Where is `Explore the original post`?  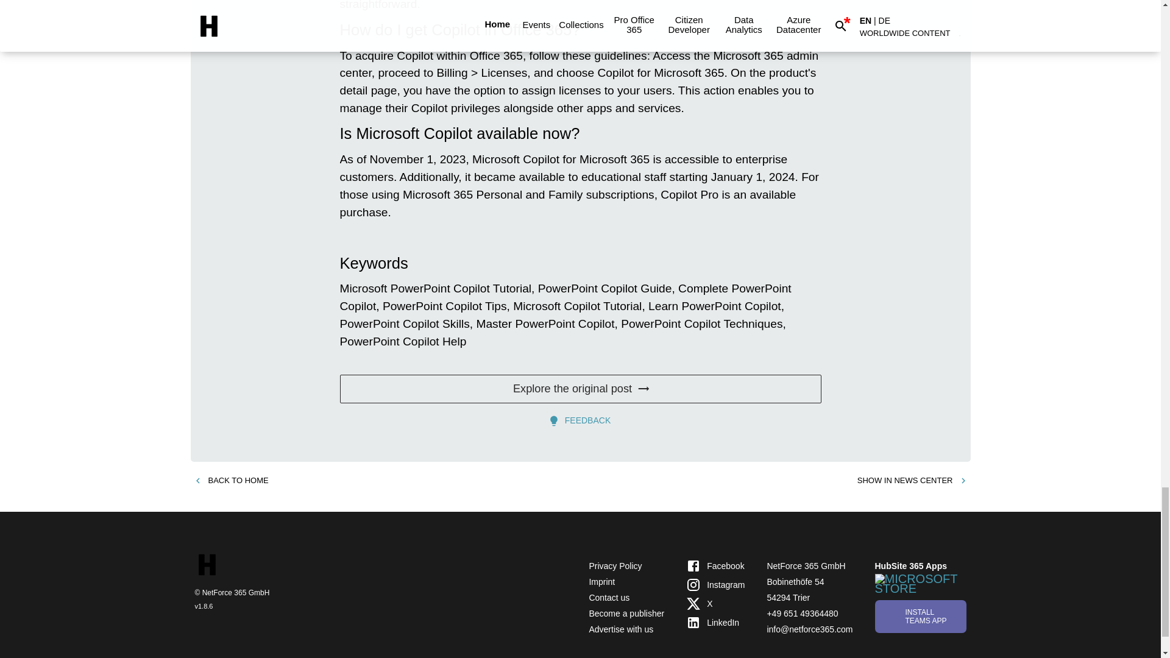
Explore the original post is located at coordinates (580, 389).